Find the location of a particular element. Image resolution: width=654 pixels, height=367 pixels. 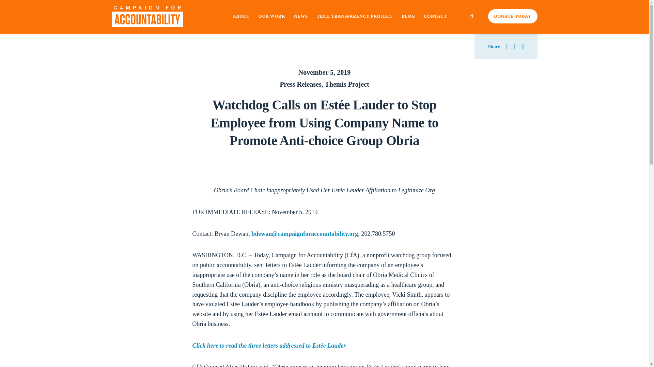

CONTACT is located at coordinates (435, 16).